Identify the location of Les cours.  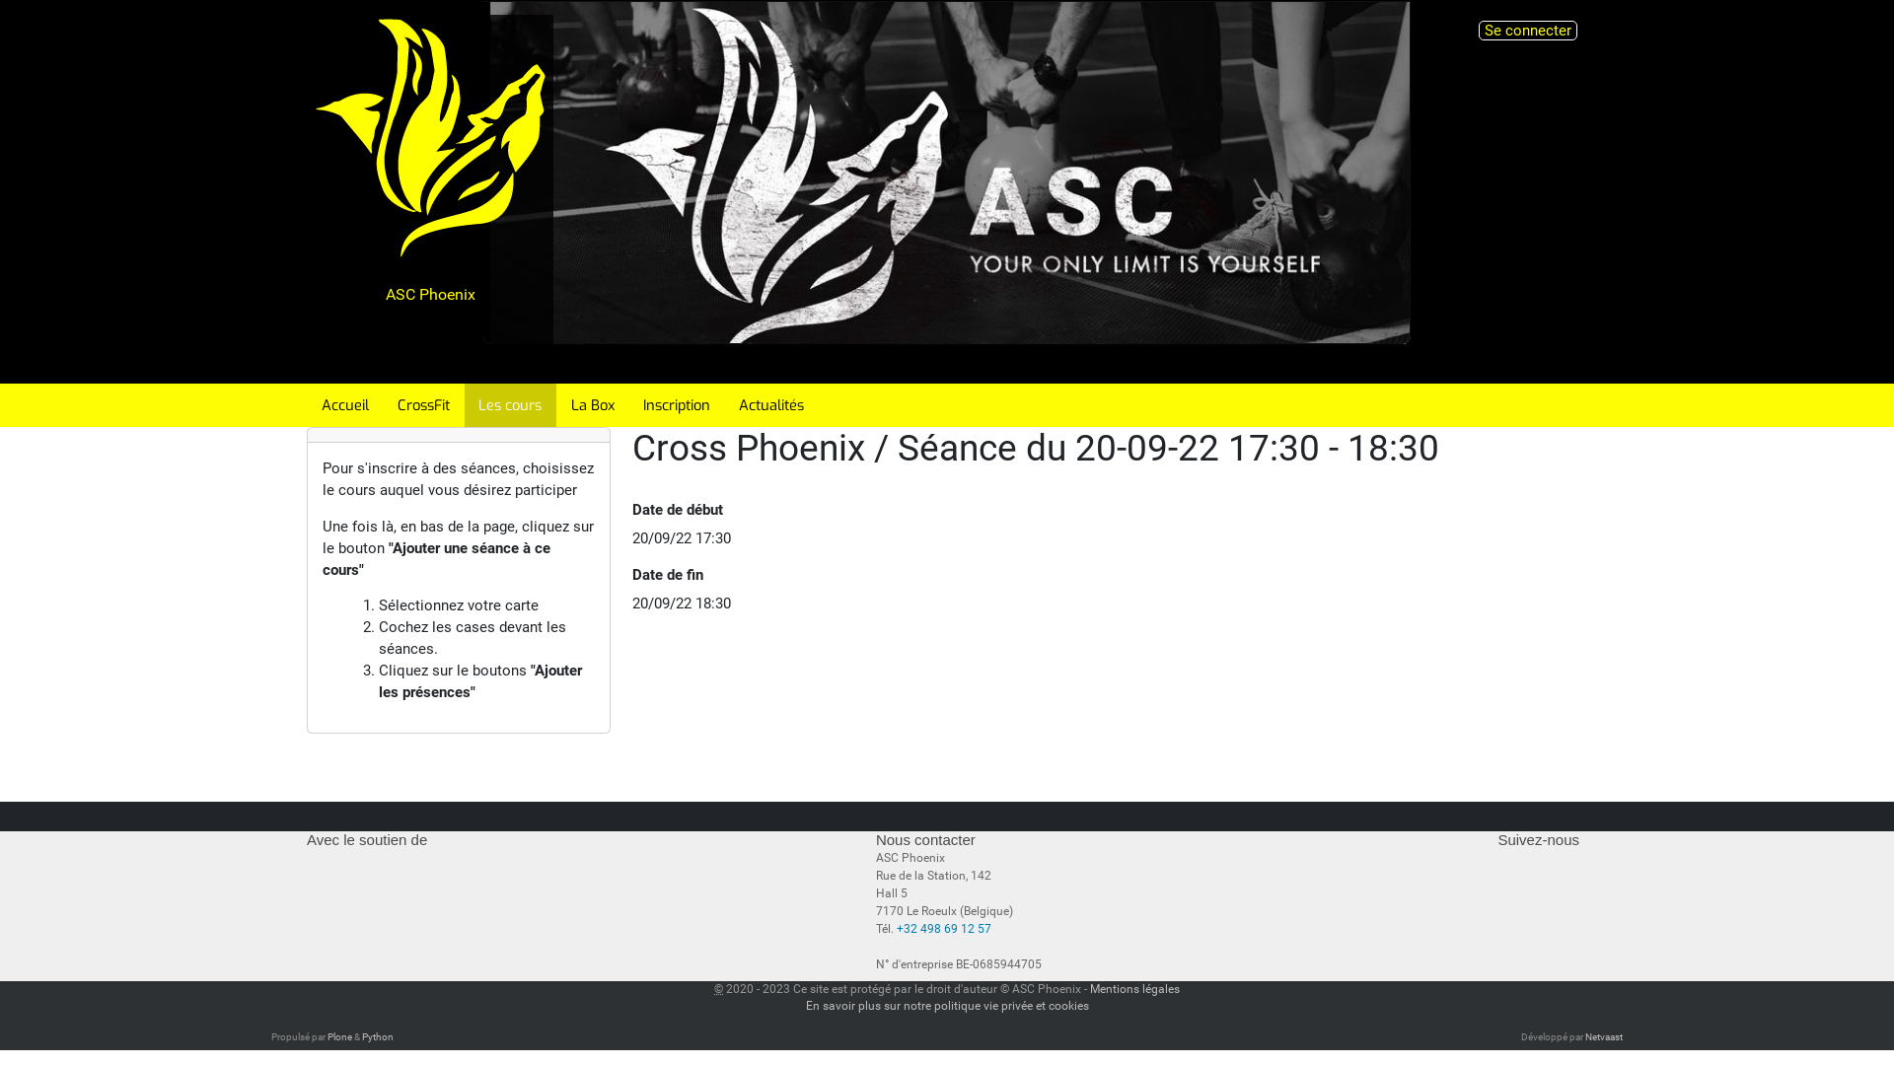
(511, 405).